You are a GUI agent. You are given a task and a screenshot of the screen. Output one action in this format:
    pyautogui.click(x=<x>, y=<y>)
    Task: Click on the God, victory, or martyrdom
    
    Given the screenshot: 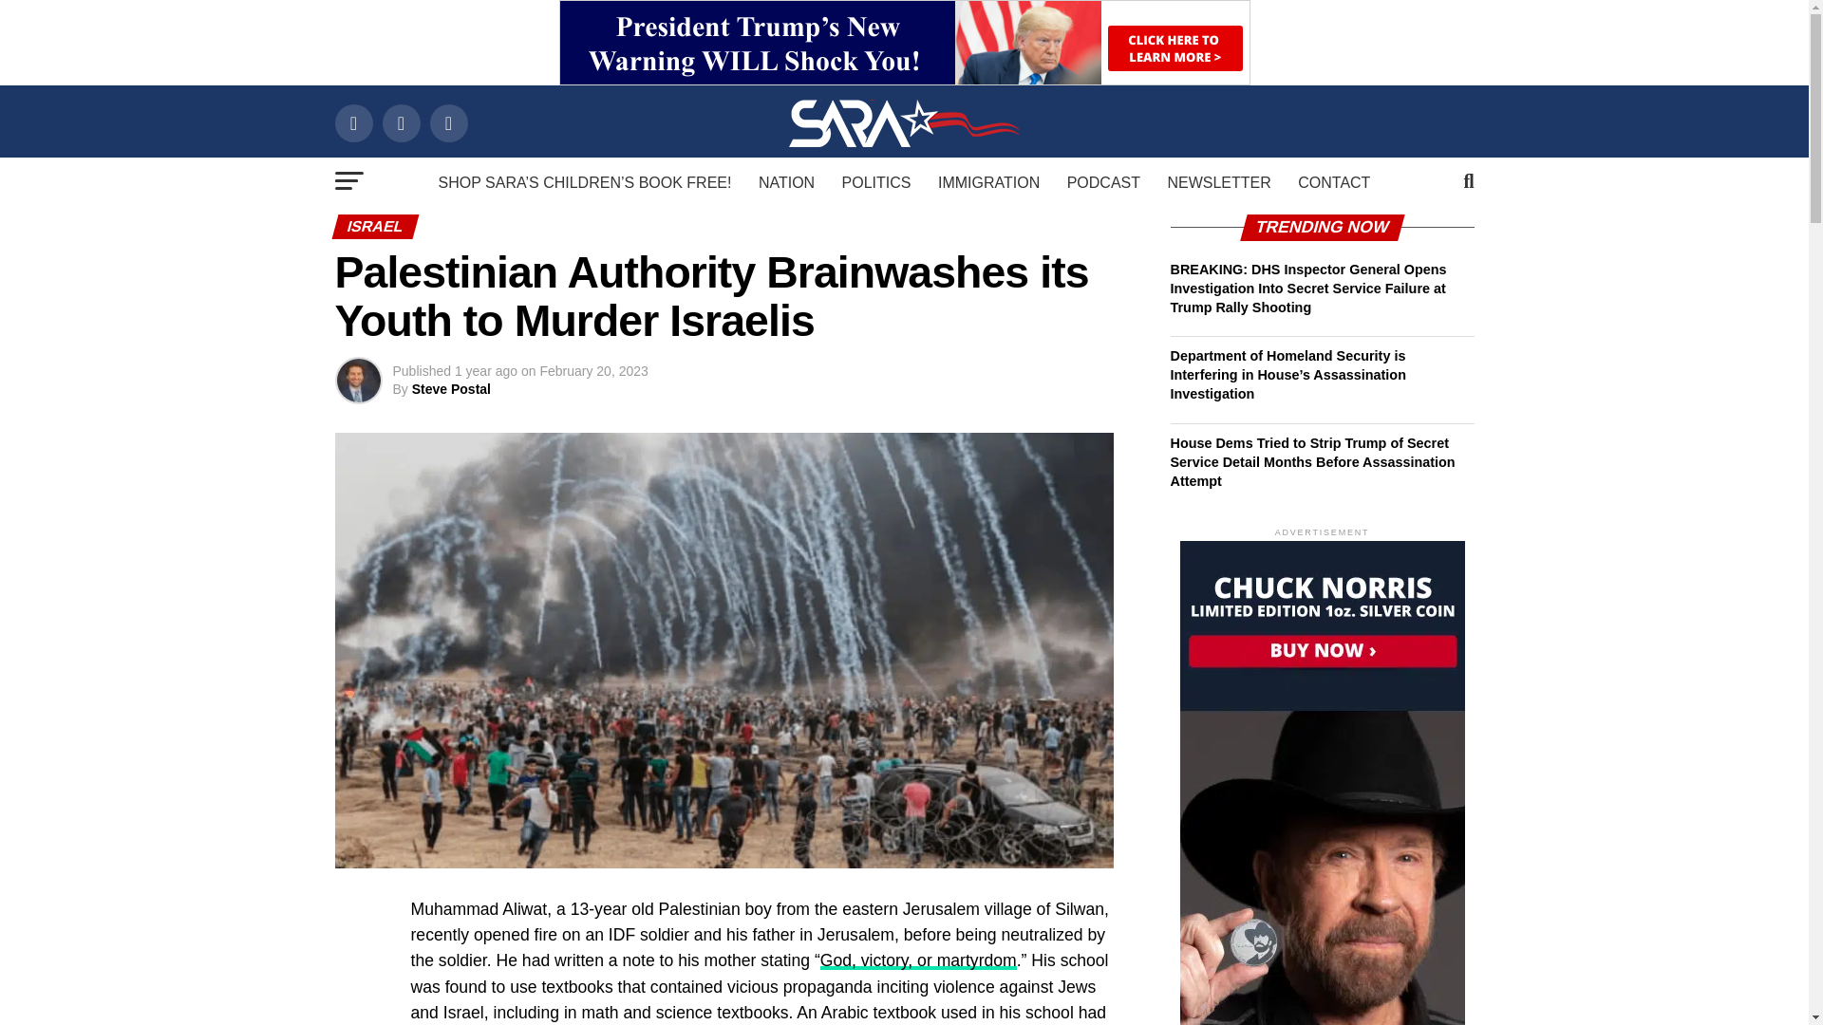 What is the action you would take?
    pyautogui.click(x=919, y=960)
    